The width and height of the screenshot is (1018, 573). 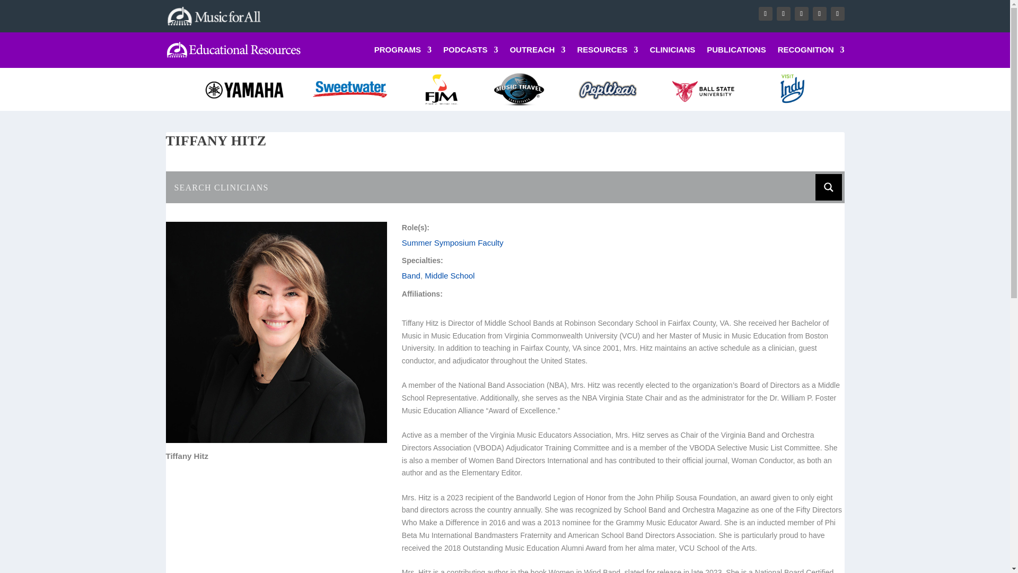 I want to click on OUTREACH, so click(x=537, y=52).